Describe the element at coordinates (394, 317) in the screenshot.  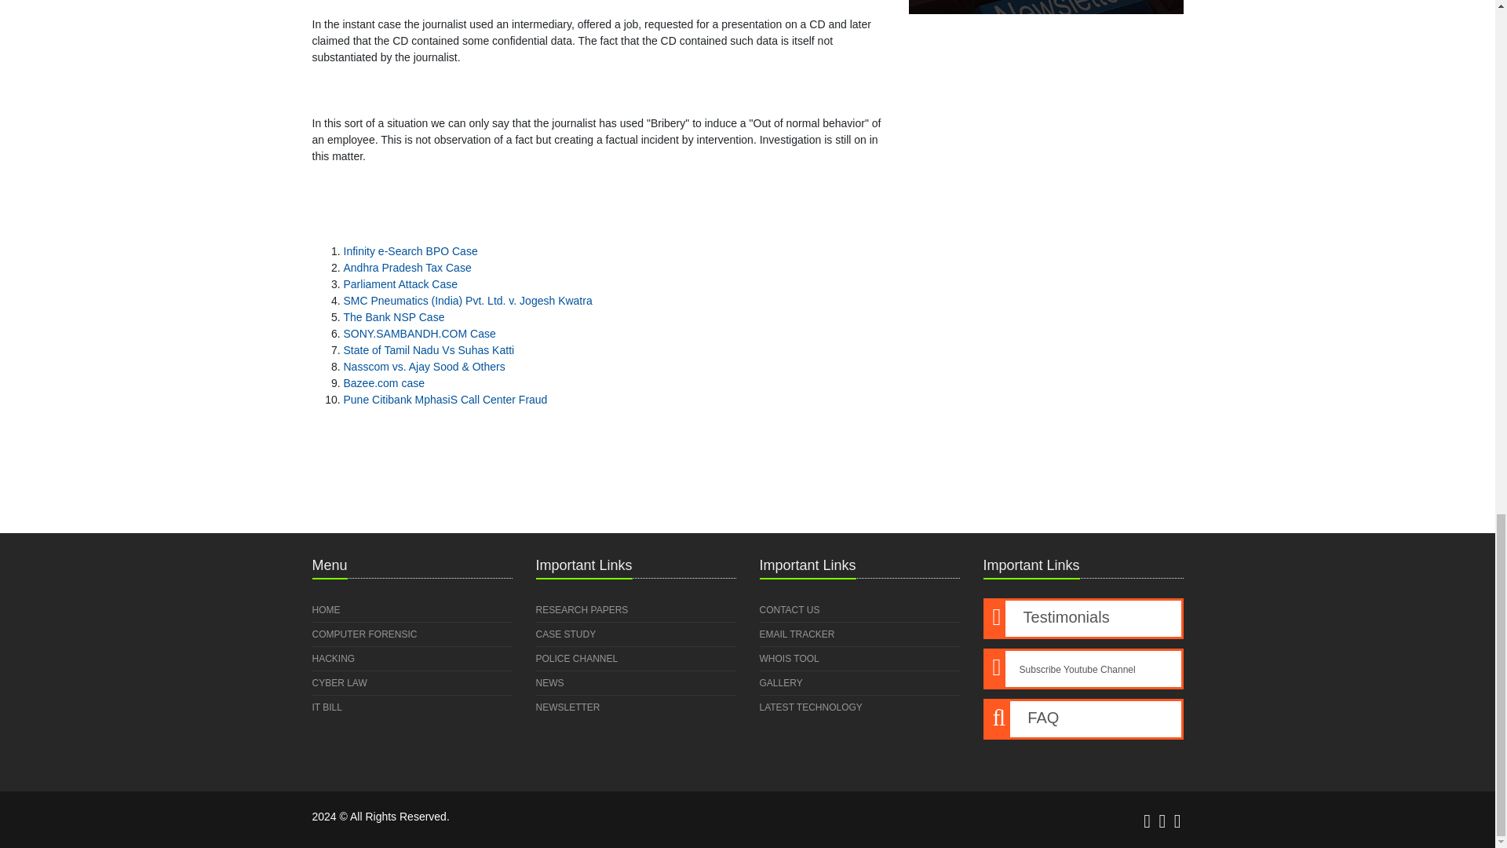
I see `The Bank NSP Case` at that location.